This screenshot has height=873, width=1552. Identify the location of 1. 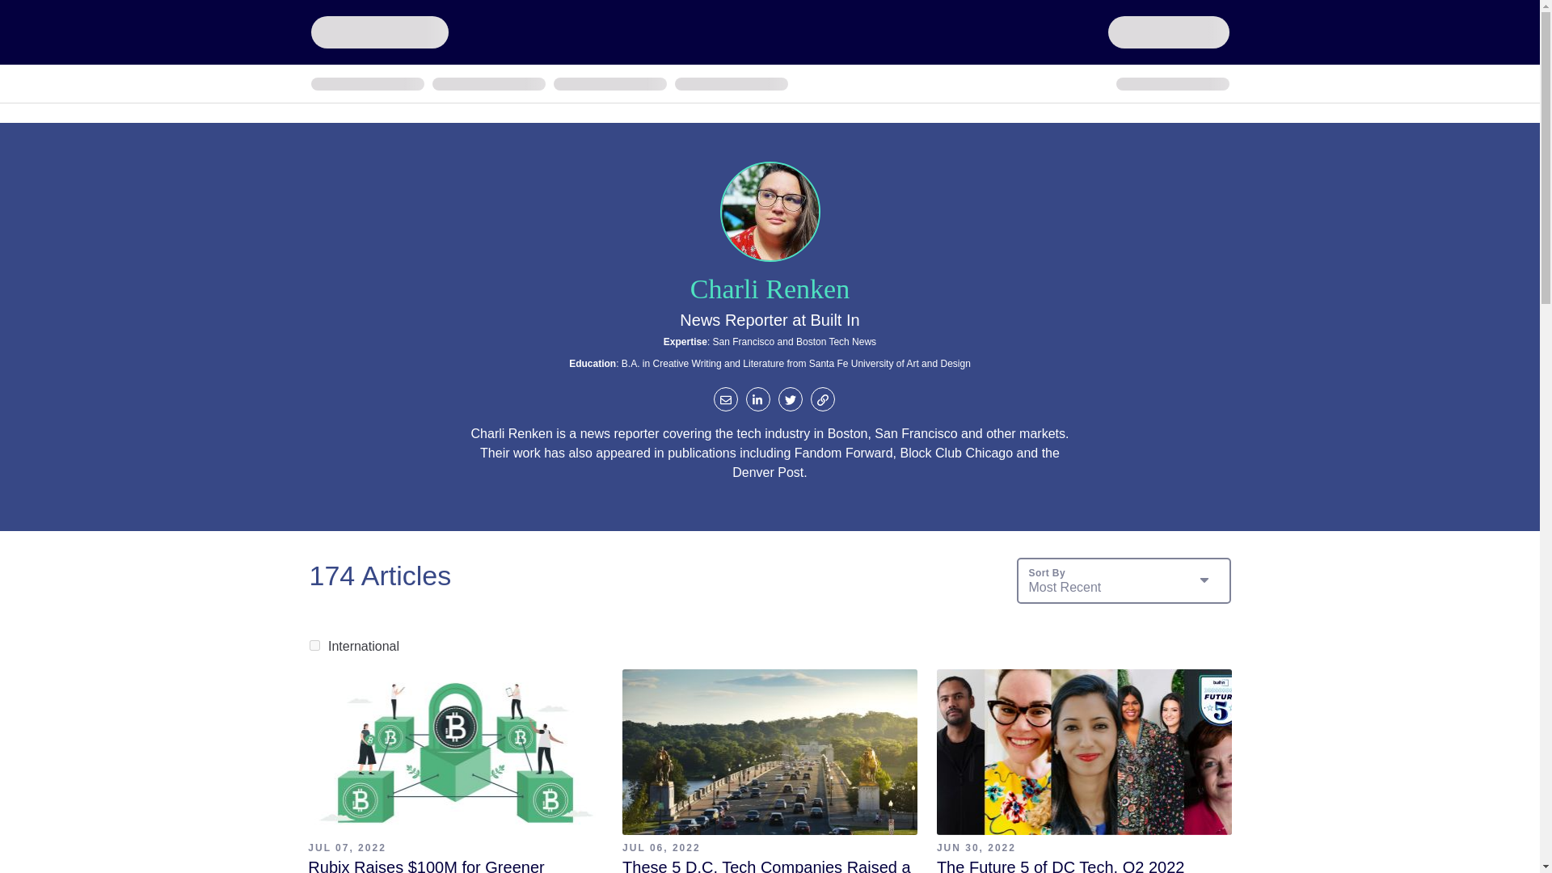
(314, 645).